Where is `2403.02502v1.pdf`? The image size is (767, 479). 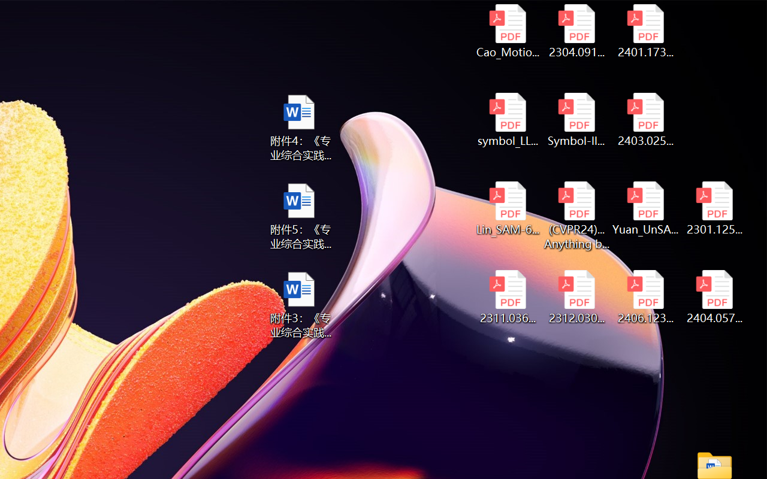 2403.02502v1.pdf is located at coordinates (646, 120).